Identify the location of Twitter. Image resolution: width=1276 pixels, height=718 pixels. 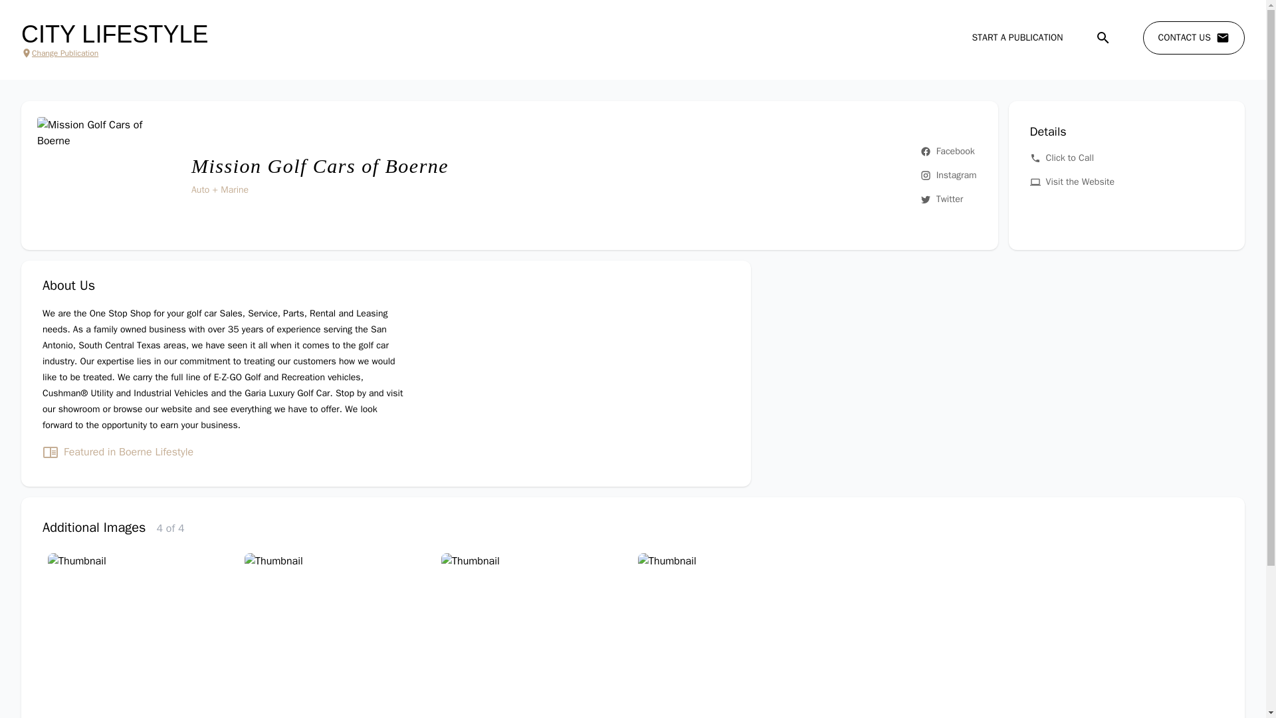
(948, 199).